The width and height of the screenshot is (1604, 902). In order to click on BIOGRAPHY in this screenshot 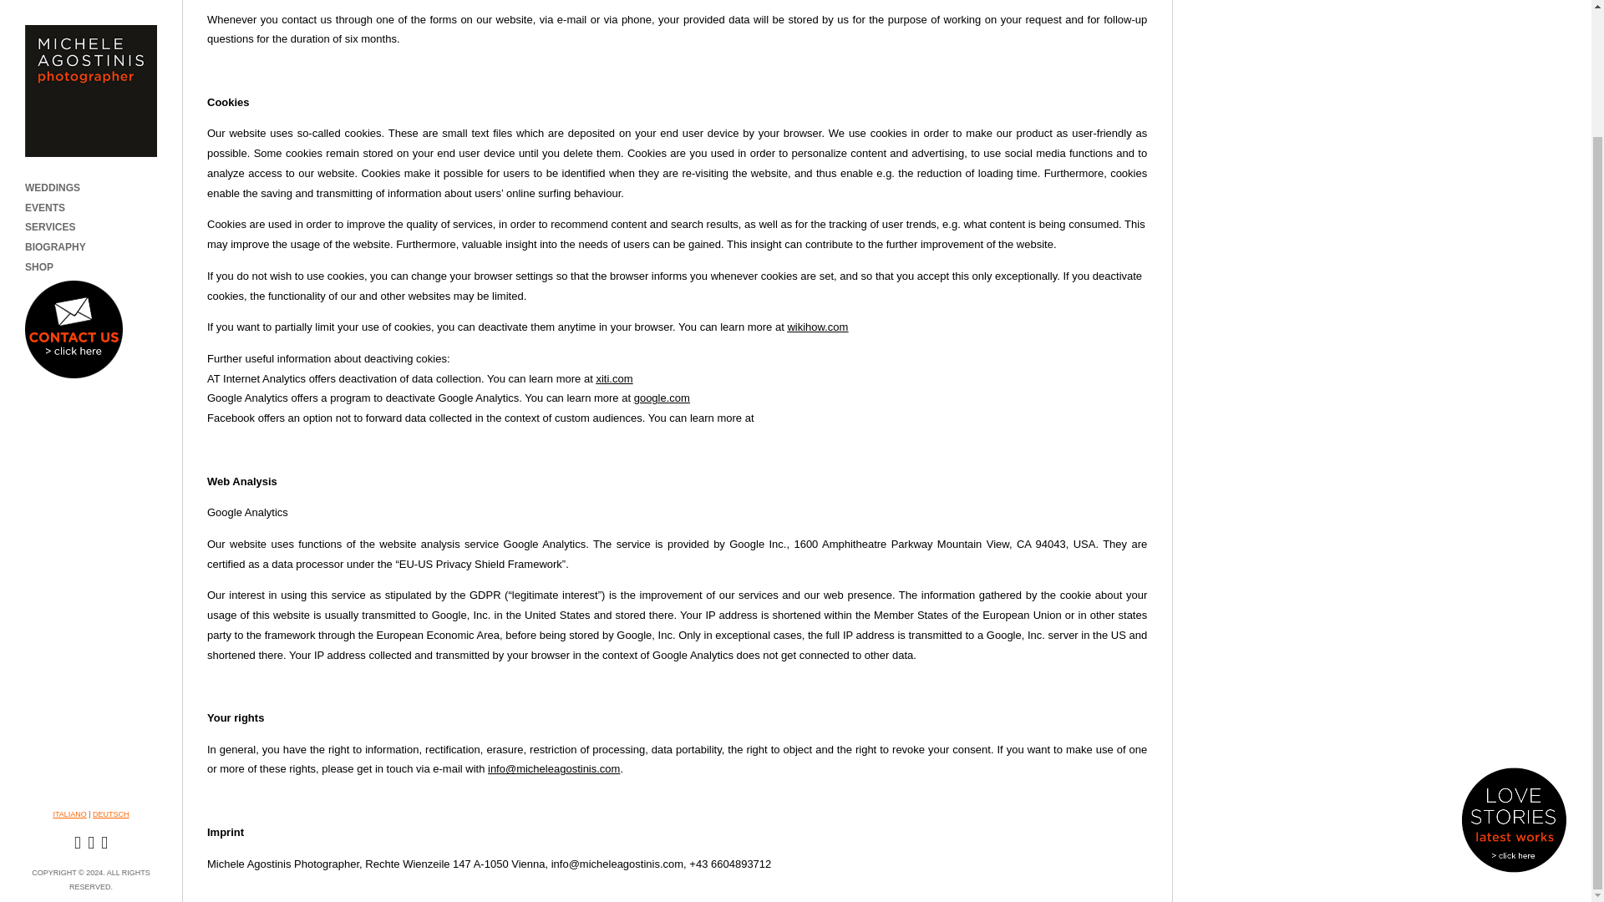, I will do `click(55, 99)`.